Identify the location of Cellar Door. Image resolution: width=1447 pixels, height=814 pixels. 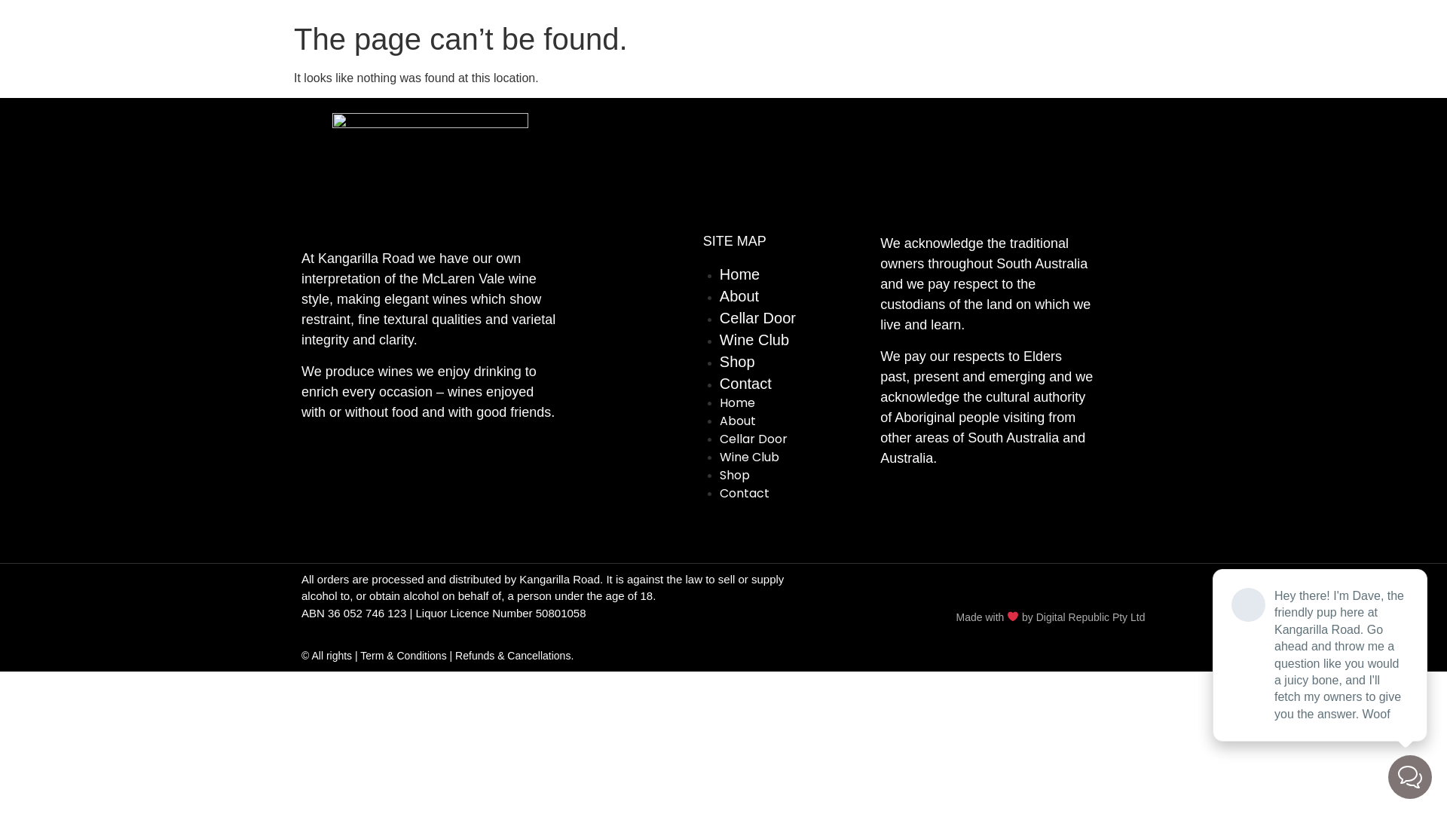
(754, 439).